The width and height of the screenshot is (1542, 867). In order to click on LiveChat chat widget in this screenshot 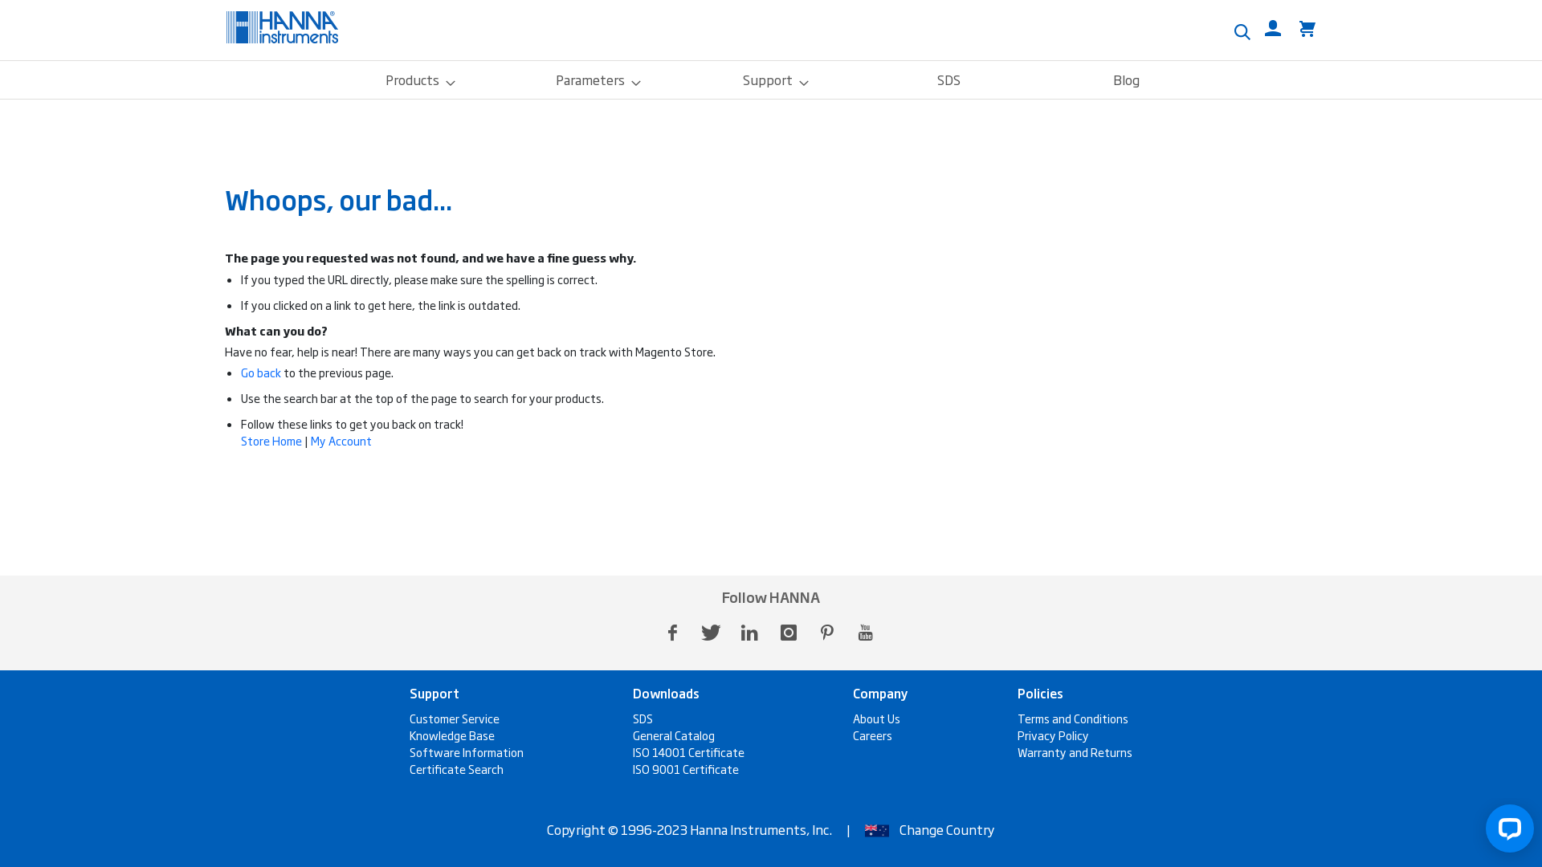, I will do `click(1507, 832)`.